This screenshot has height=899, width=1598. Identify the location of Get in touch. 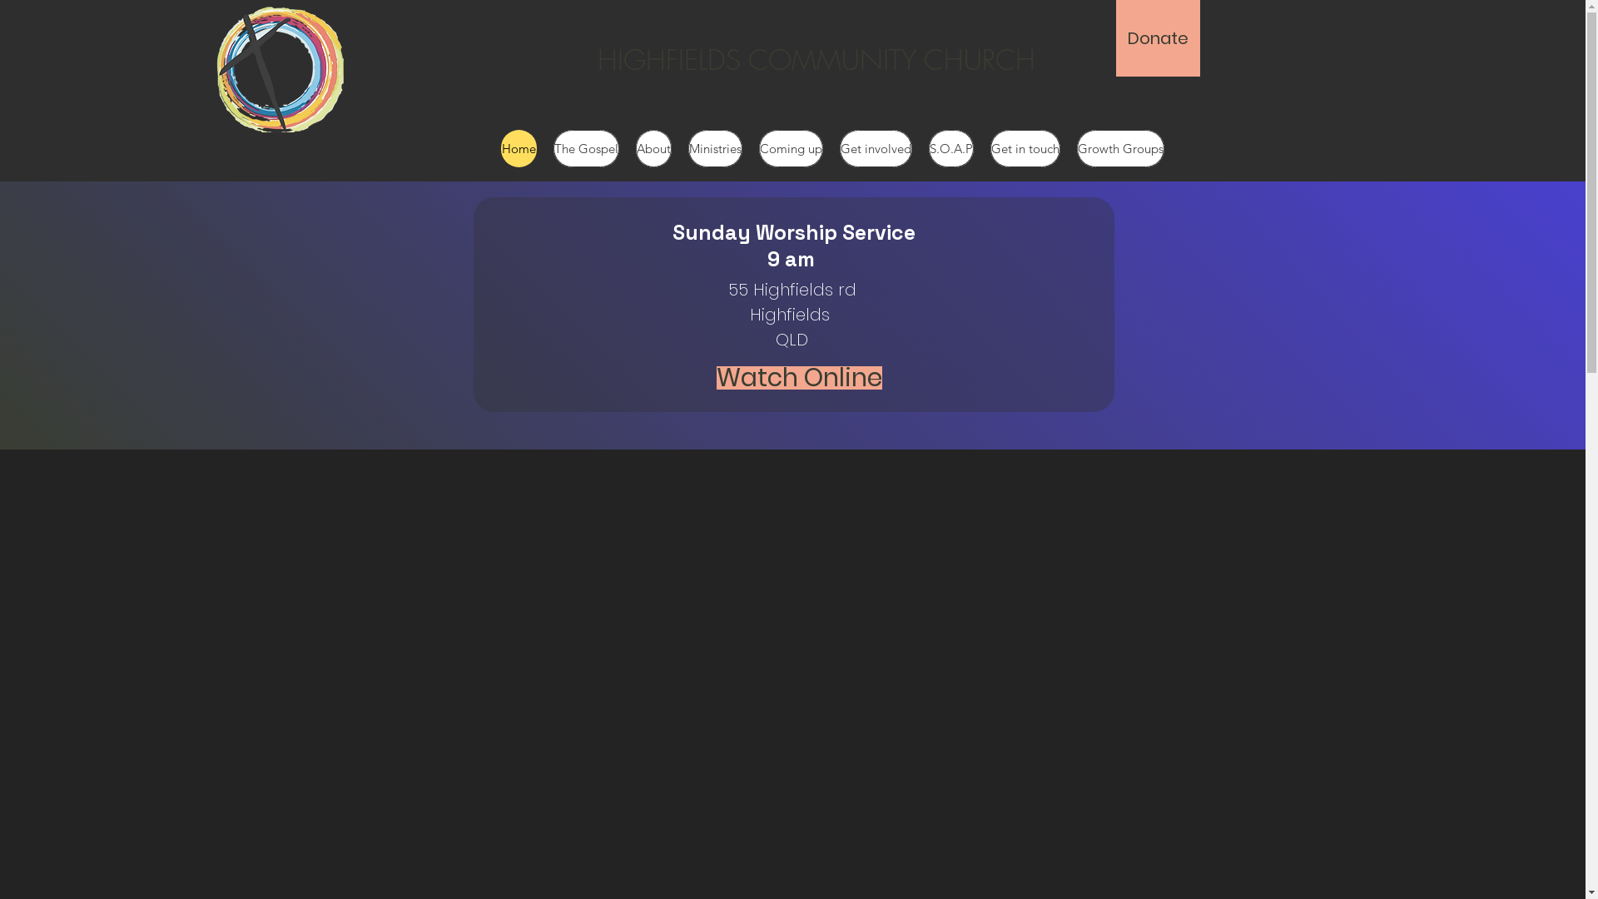
(1025, 148).